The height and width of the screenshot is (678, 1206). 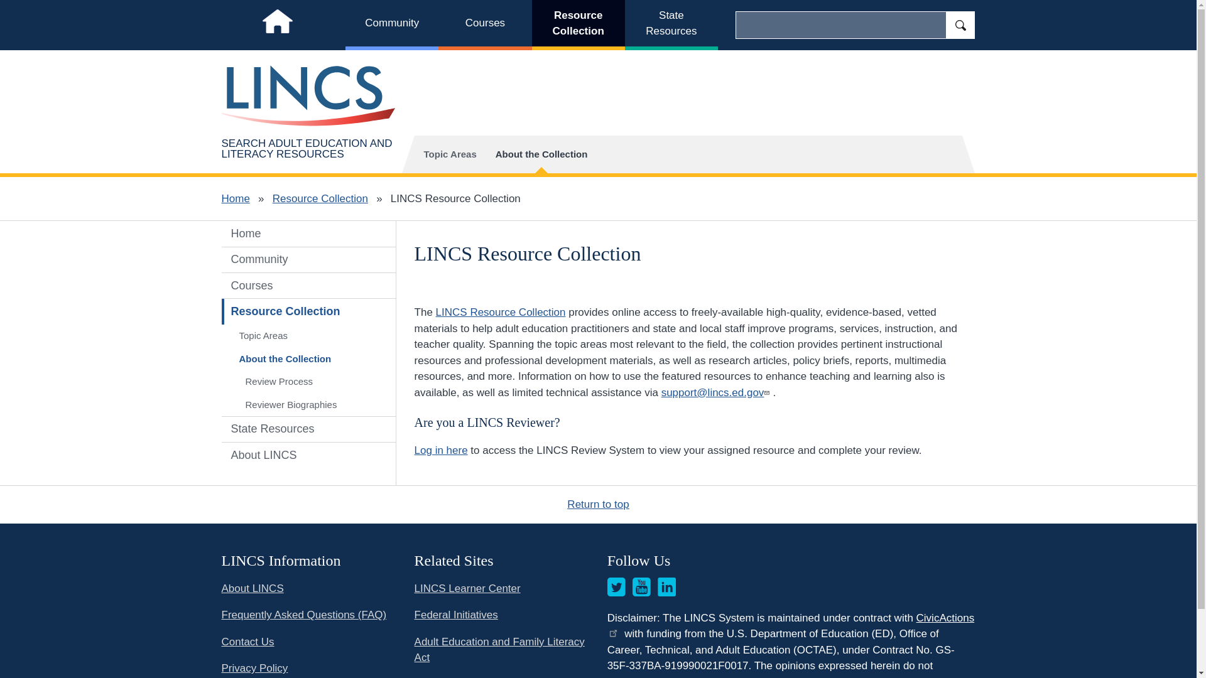 What do you see at coordinates (308, 95) in the screenshot?
I see `LINCS Home Page` at bounding box center [308, 95].